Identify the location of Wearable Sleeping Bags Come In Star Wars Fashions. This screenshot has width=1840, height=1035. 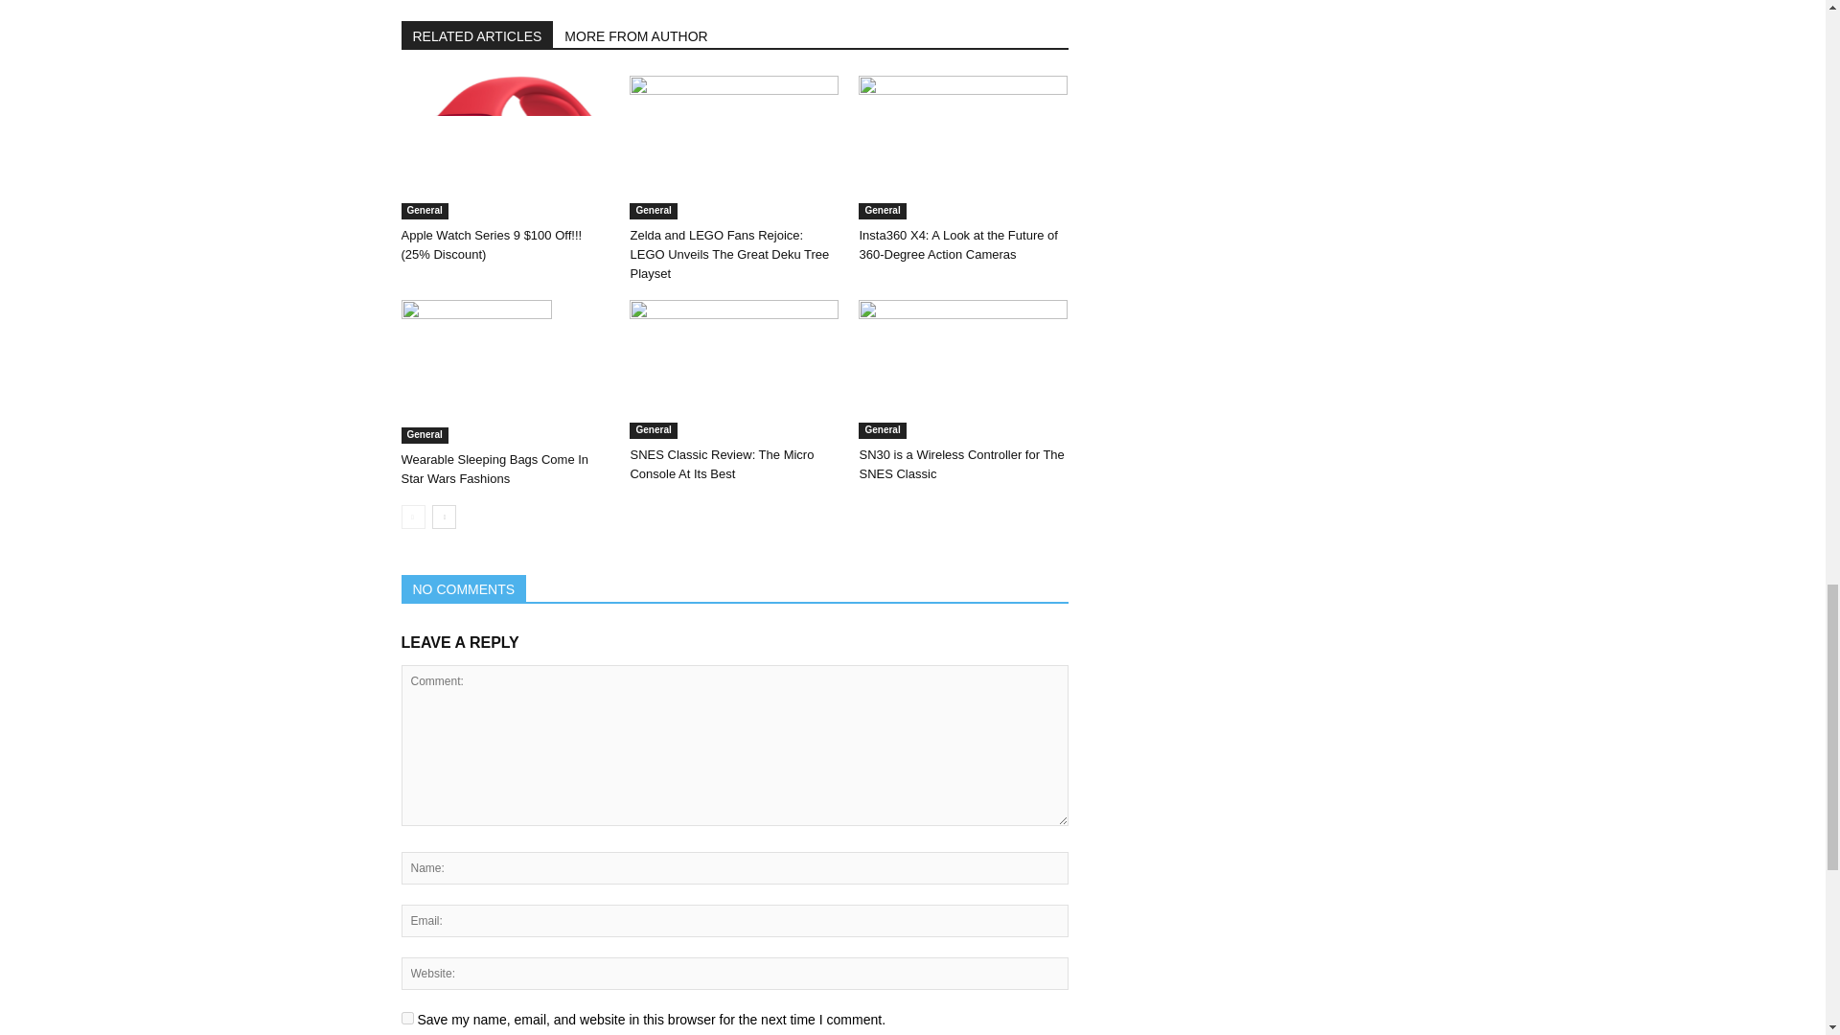
(475, 372).